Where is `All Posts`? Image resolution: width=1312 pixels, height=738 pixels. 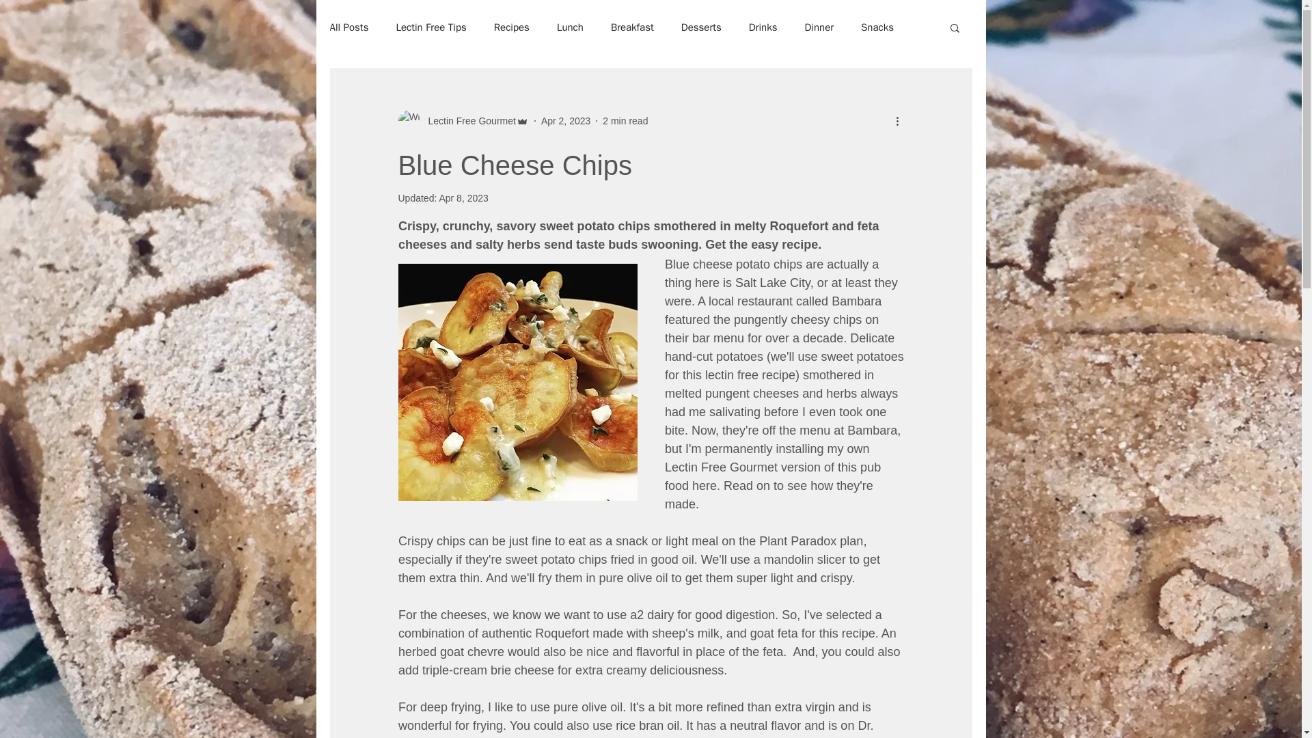 All Posts is located at coordinates (348, 27).